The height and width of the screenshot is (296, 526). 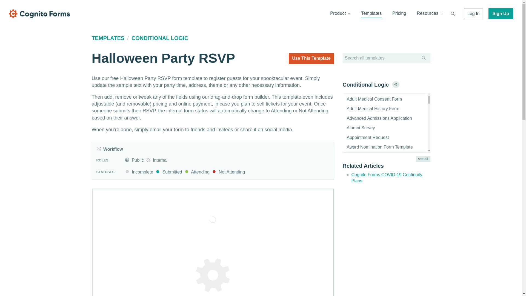 What do you see at coordinates (368, 272) in the screenshot?
I see `Event Feedback Survey` at bounding box center [368, 272].